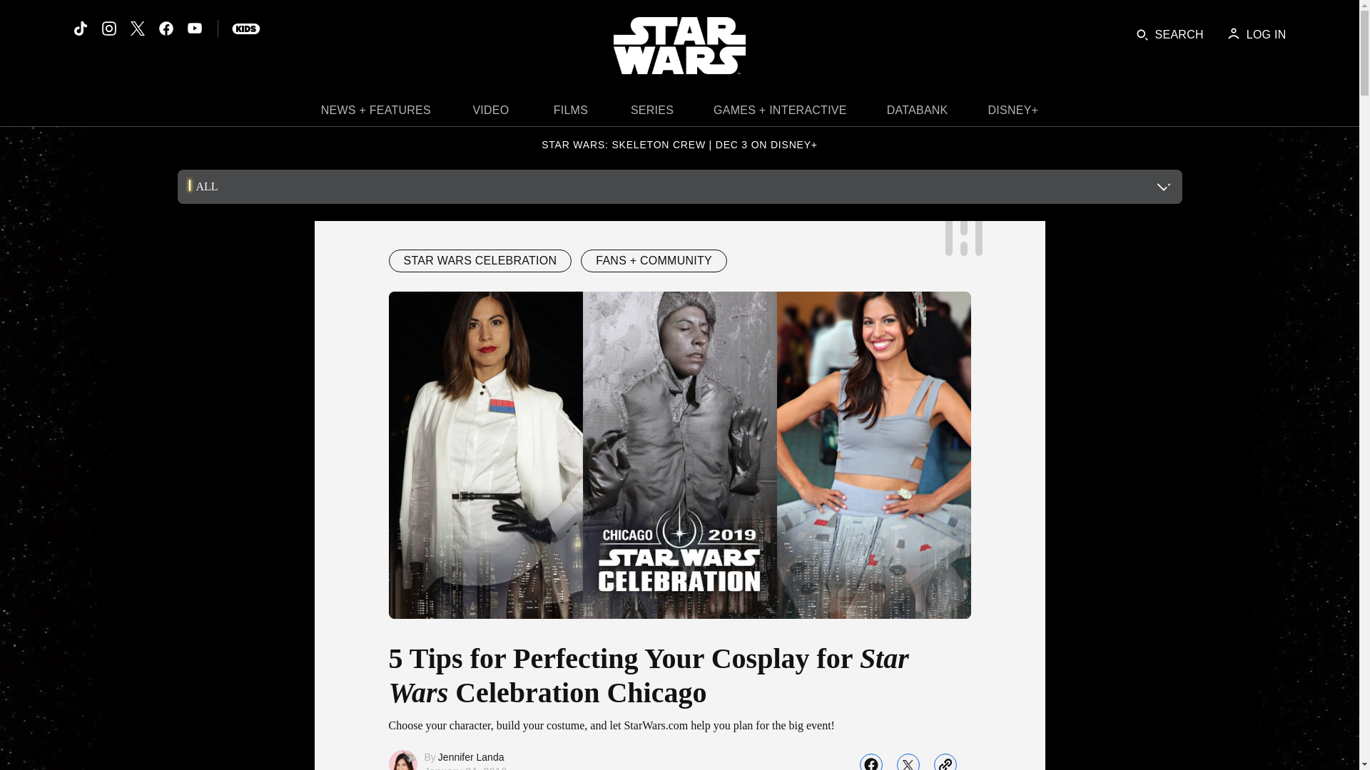  What do you see at coordinates (194, 29) in the screenshot?
I see `YouTube` at bounding box center [194, 29].